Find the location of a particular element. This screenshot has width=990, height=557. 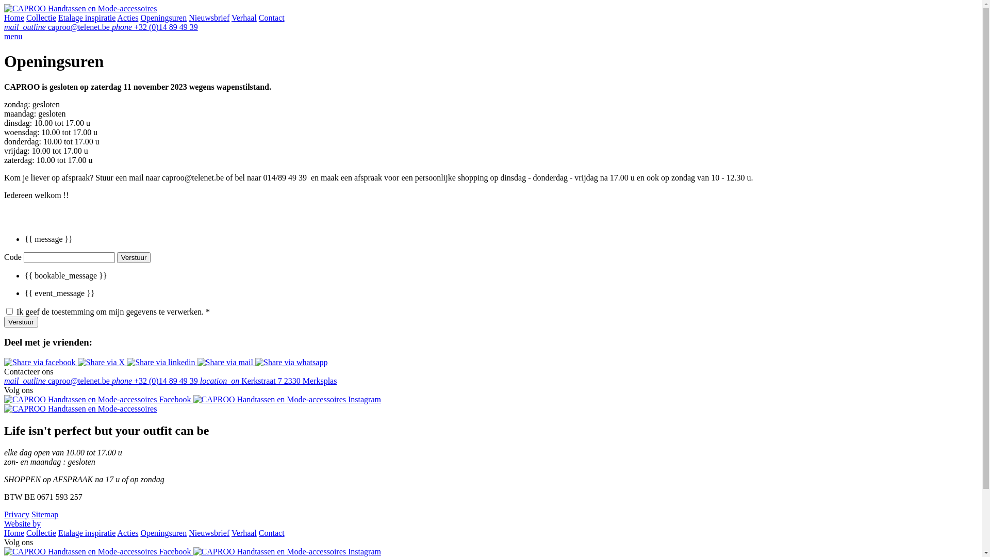

CAPROO Handtassen en Mode-accessoires Instagram is located at coordinates (287, 552).